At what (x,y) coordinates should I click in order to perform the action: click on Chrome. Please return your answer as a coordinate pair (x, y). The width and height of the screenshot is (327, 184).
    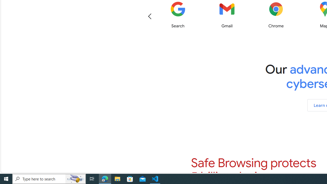
    Looking at the image, I should click on (276, 15).